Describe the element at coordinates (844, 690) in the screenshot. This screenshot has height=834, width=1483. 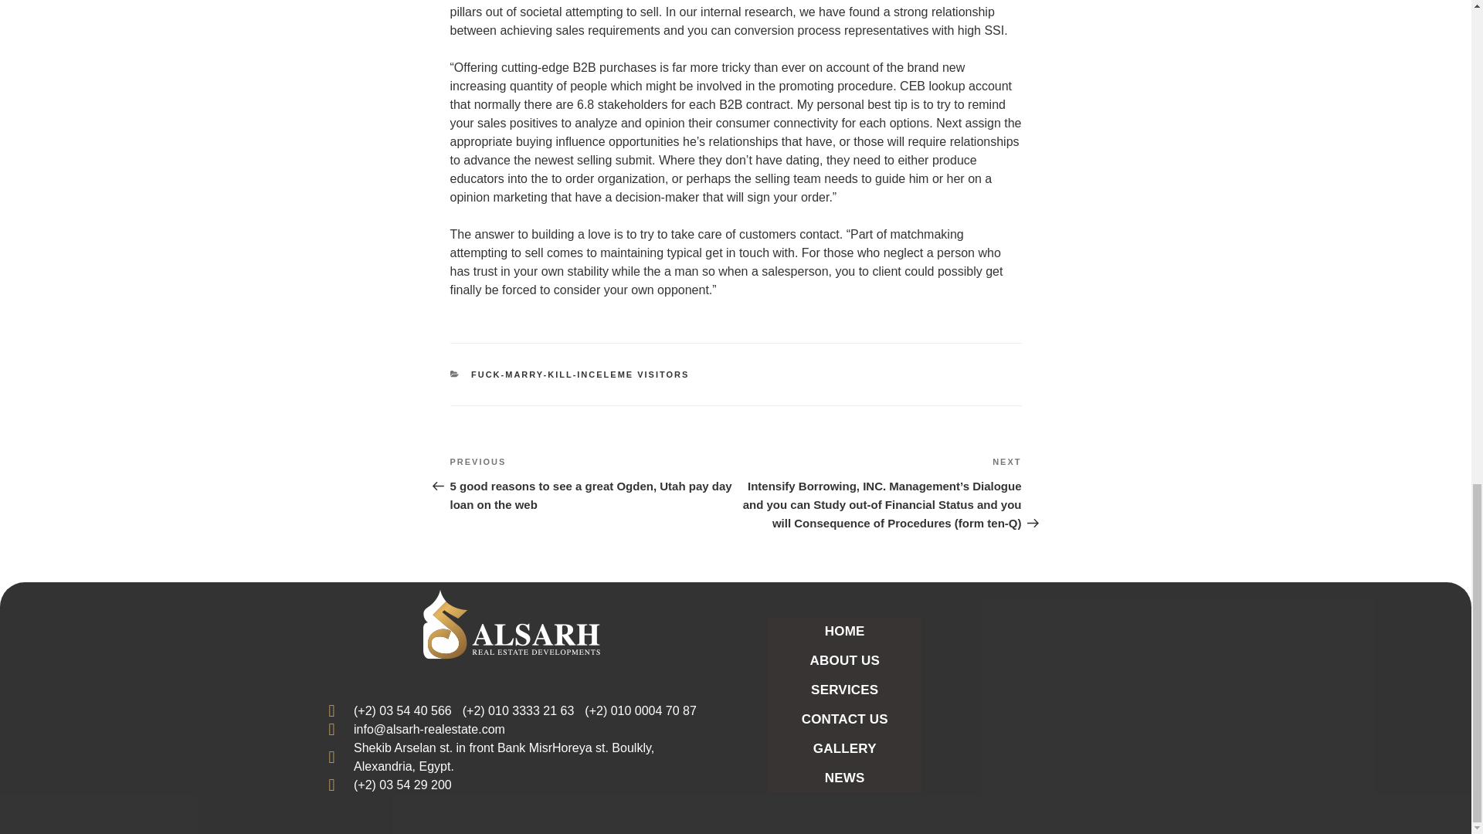
I see `SERVICES` at that location.